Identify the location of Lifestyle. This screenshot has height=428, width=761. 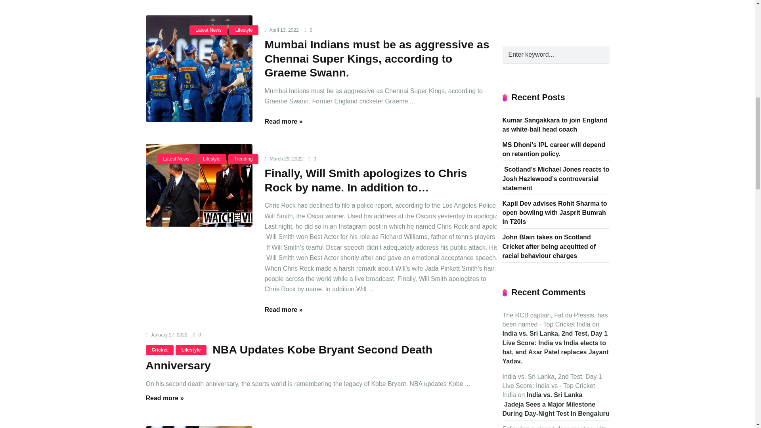
(212, 159).